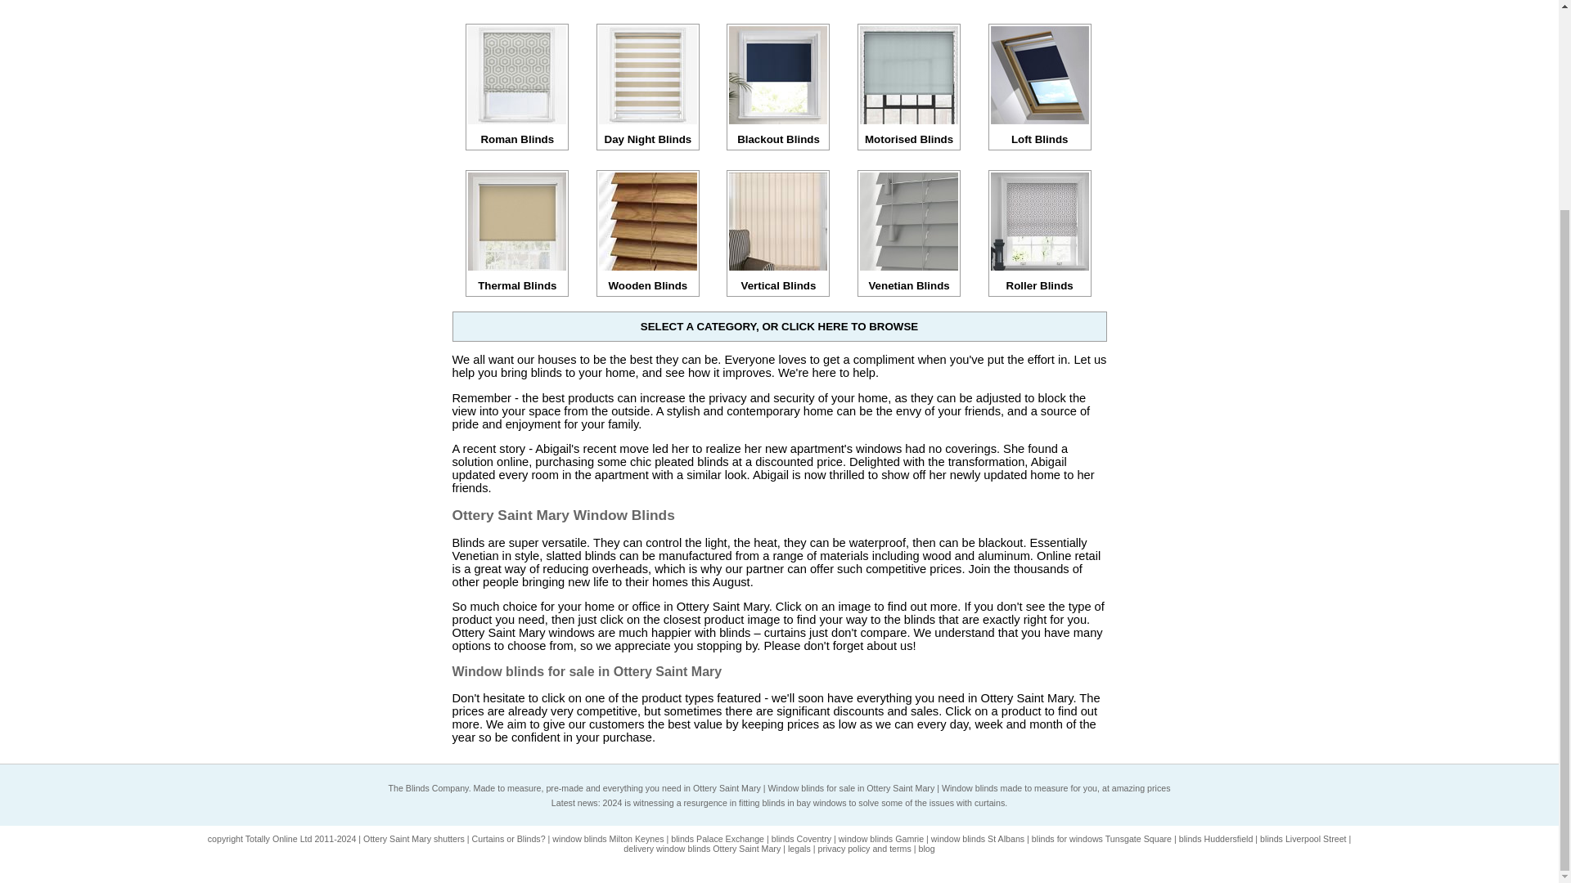  What do you see at coordinates (864, 849) in the screenshot?
I see `privacy policy and terms` at bounding box center [864, 849].